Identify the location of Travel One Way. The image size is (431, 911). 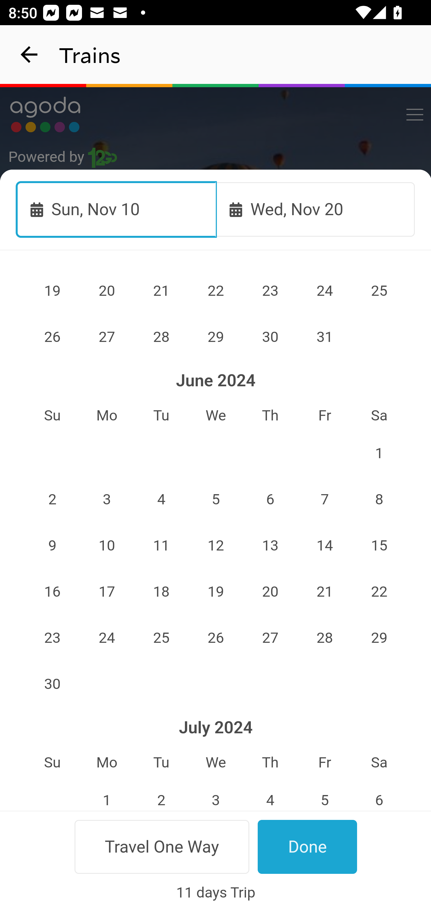
(162, 847).